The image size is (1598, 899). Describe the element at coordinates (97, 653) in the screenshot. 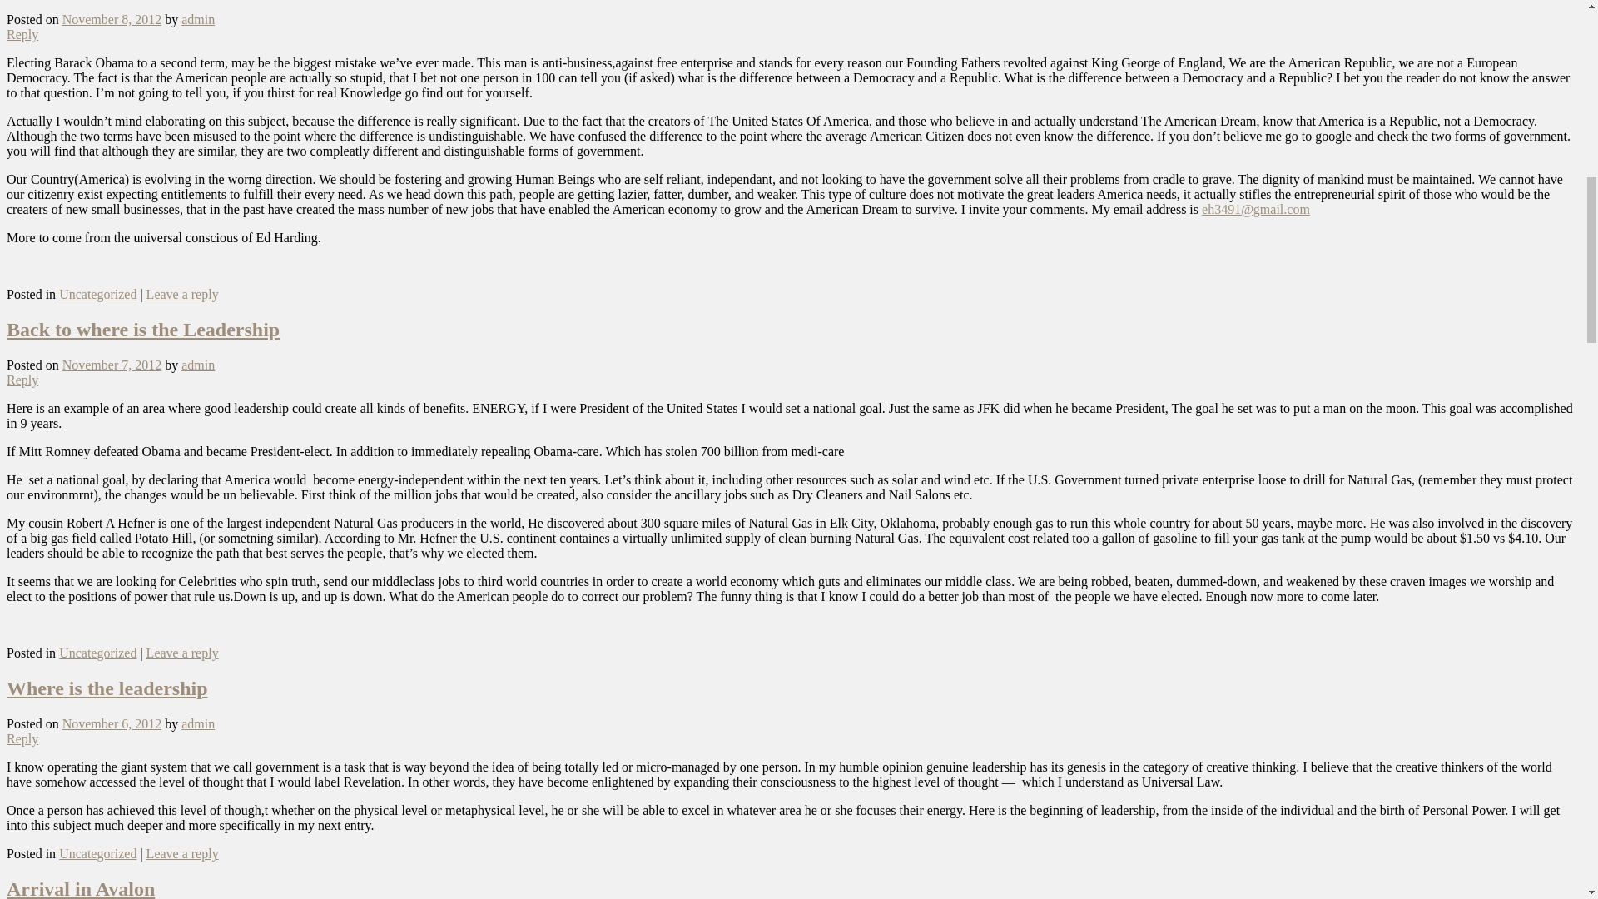

I see `Uncategorized` at that location.